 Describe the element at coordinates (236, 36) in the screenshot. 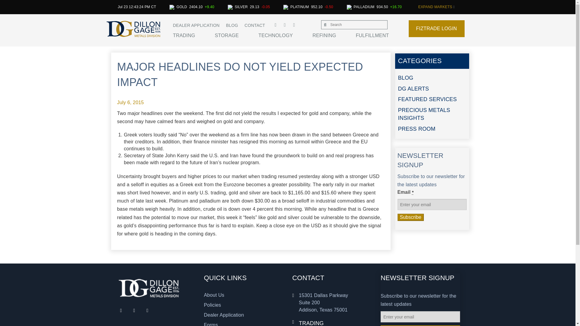

I see `STORAGE` at that location.